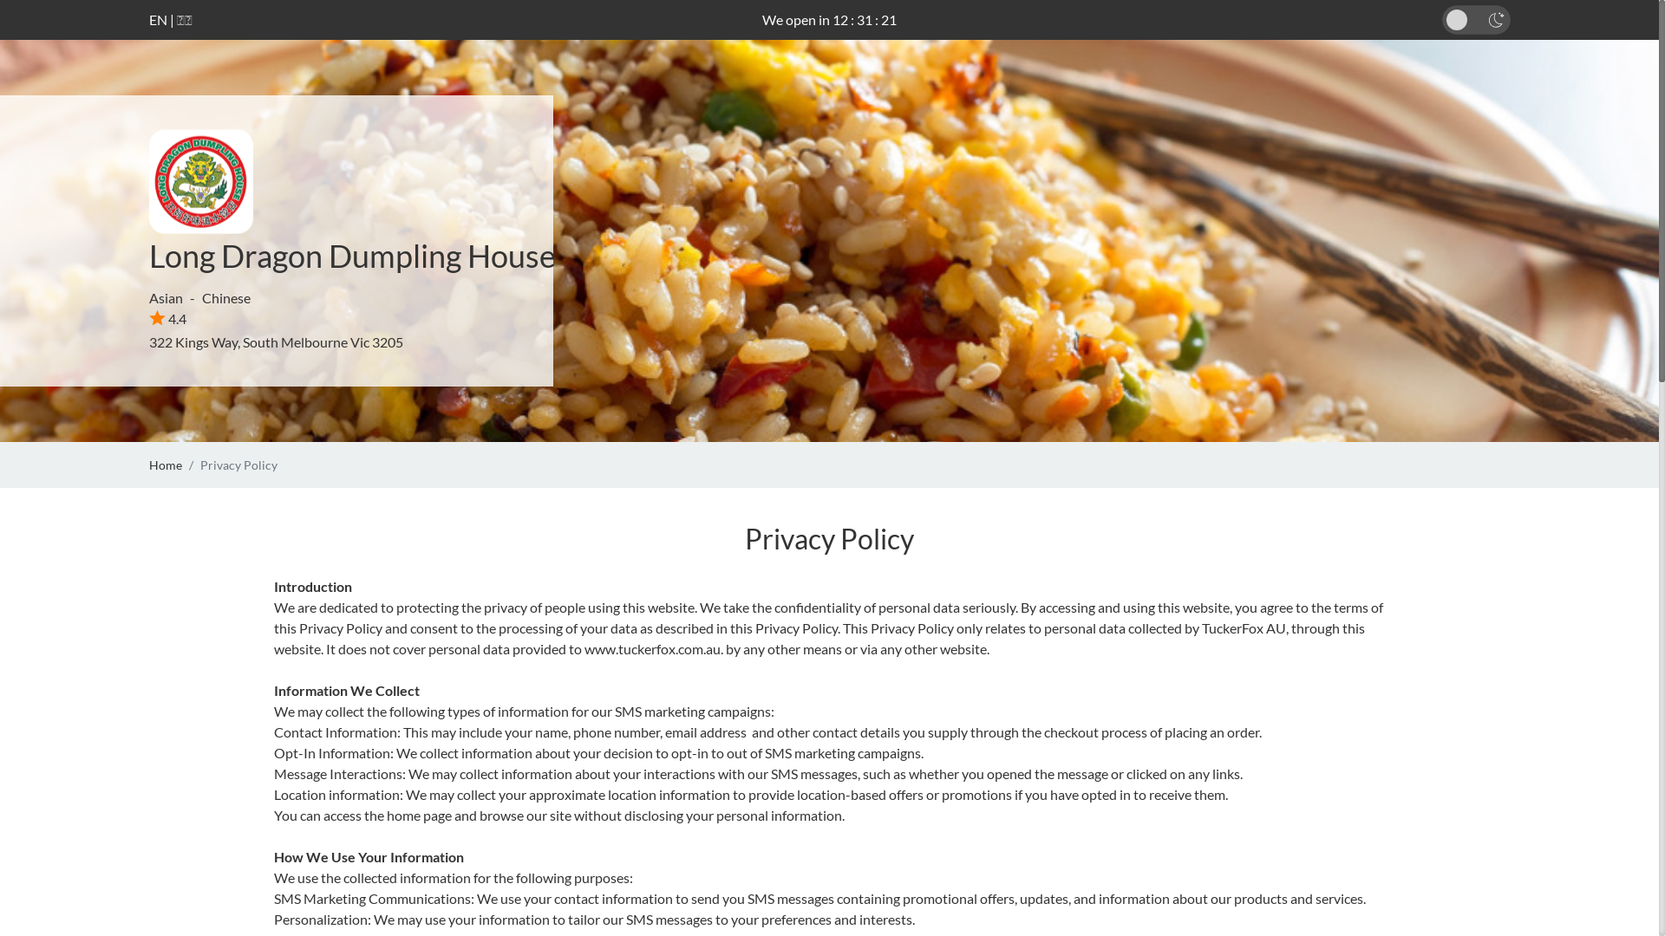 This screenshot has width=1665, height=936. Describe the element at coordinates (352, 256) in the screenshot. I see `Long Dragon Dumpling House` at that location.